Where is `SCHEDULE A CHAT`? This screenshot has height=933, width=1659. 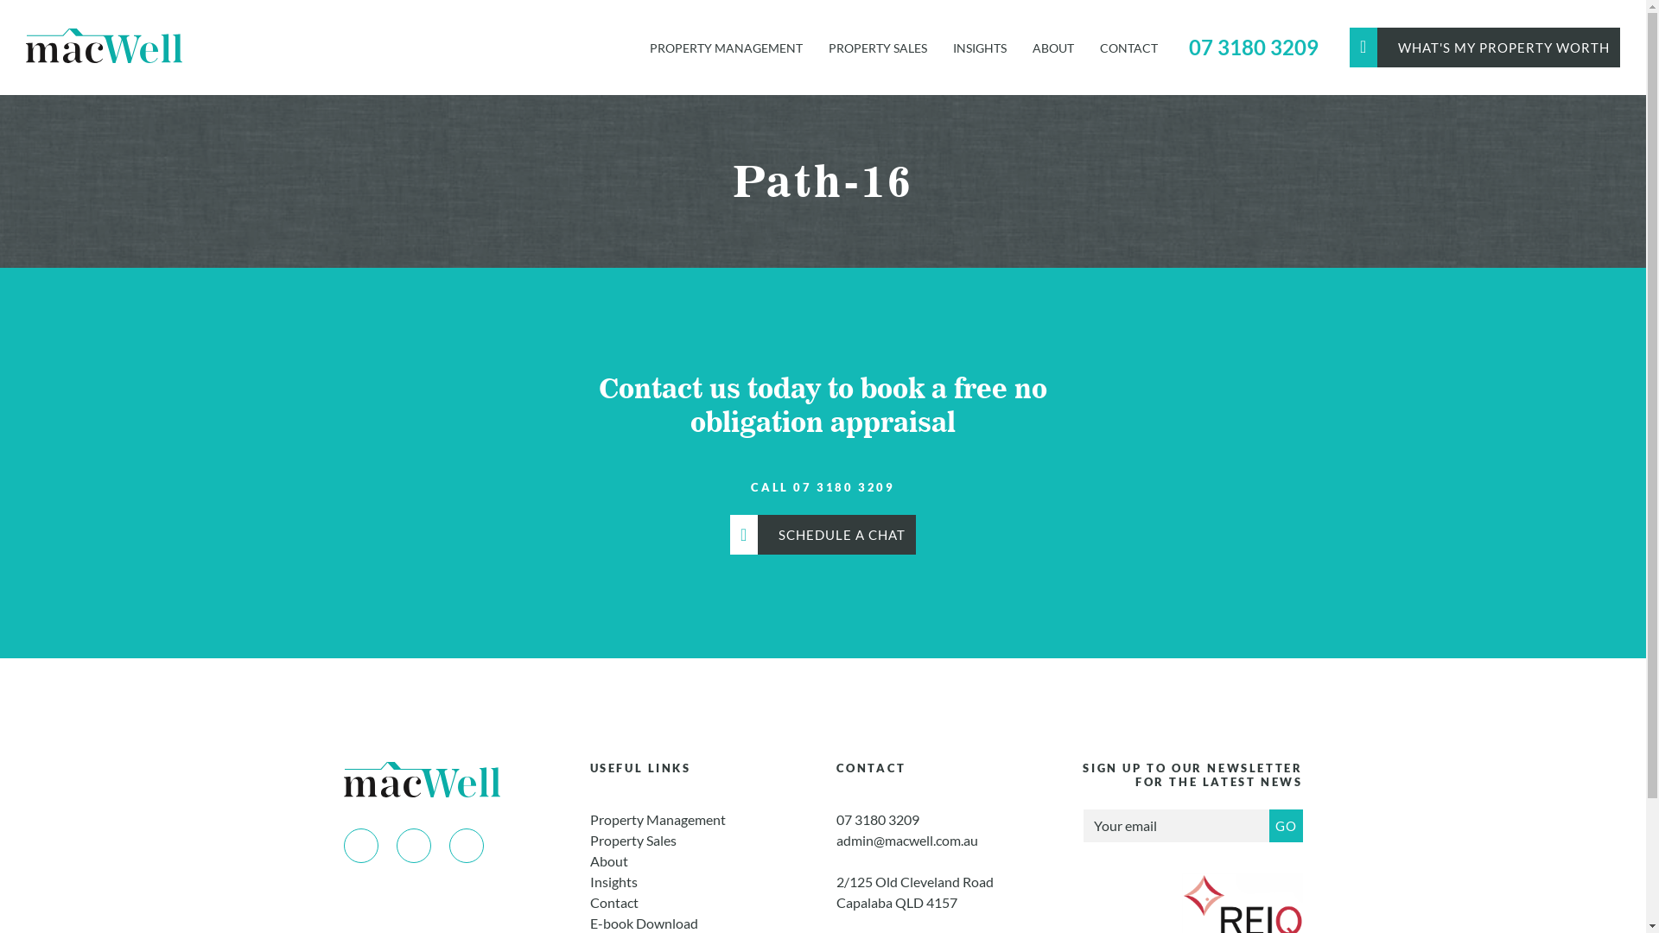
SCHEDULE A CHAT is located at coordinates (823, 535).